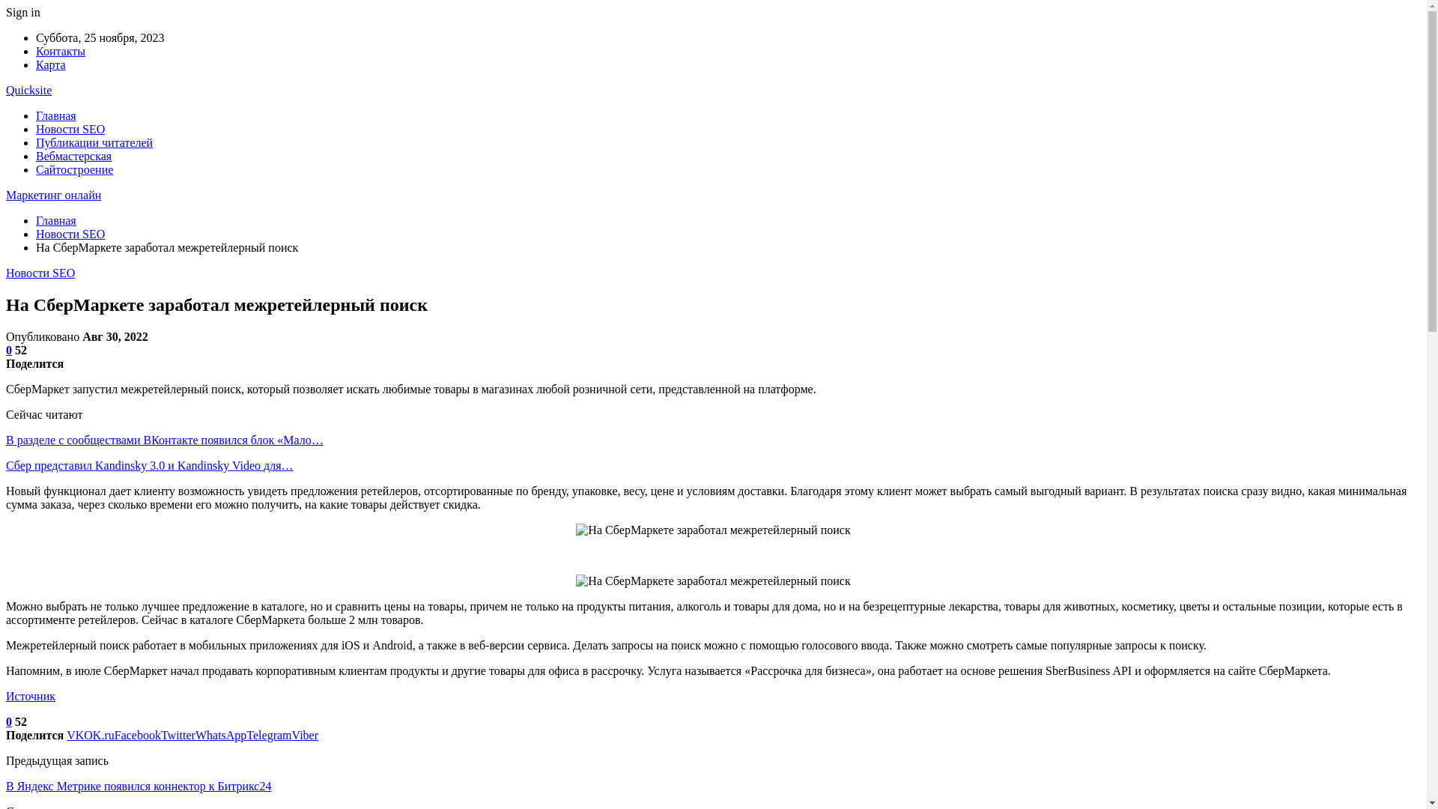 This screenshot has width=1438, height=809. Describe the element at coordinates (138, 736) in the screenshot. I see `Facebook` at that location.